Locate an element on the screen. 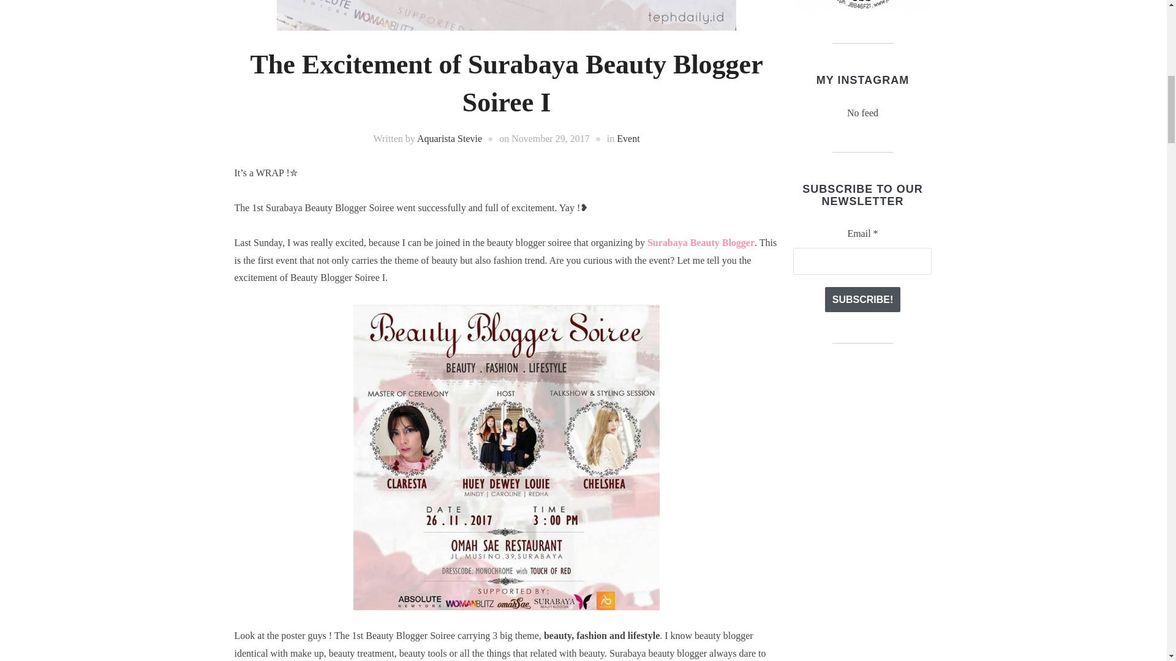 Image resolution: width=1176 pixels, height=661 pixels. Aquarista Stevie is located at coordinates (450, 138).